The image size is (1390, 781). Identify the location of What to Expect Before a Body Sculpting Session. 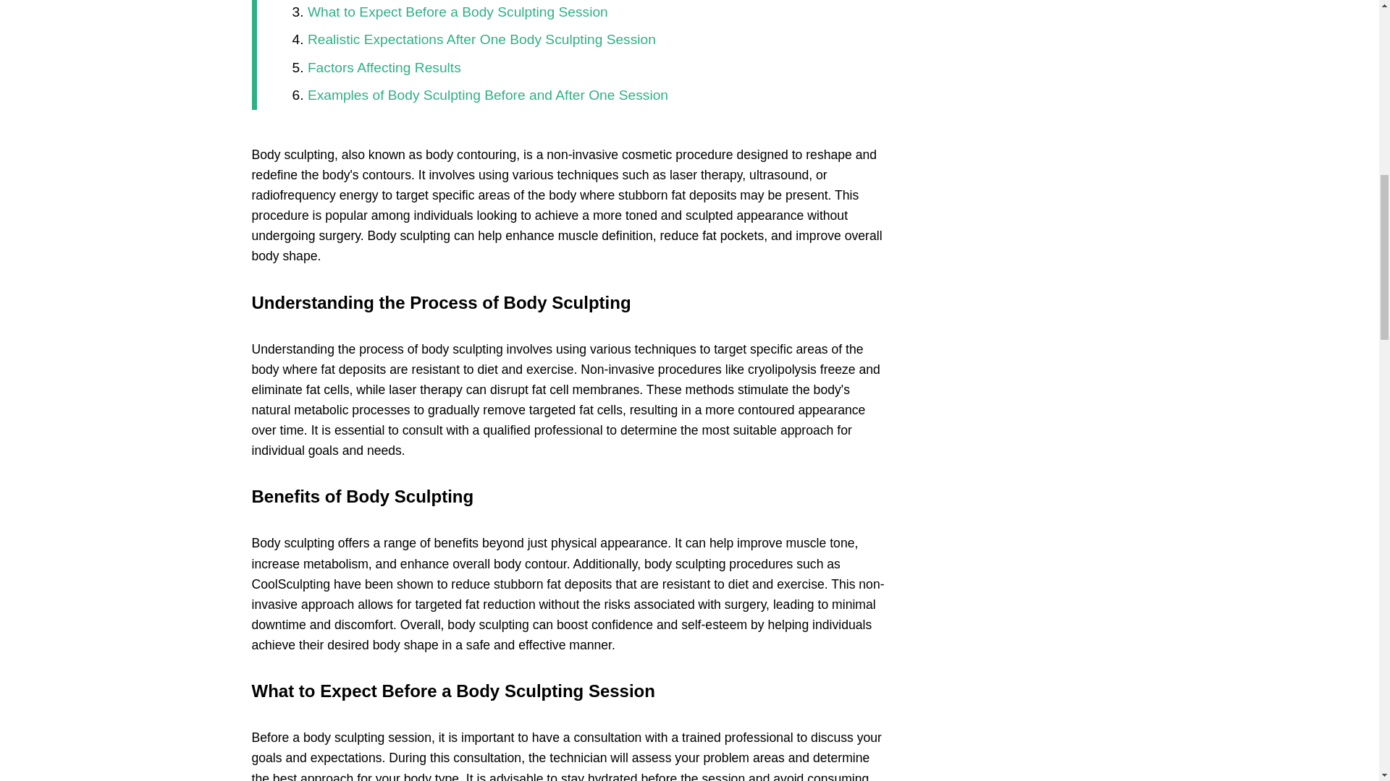
(458, 12).